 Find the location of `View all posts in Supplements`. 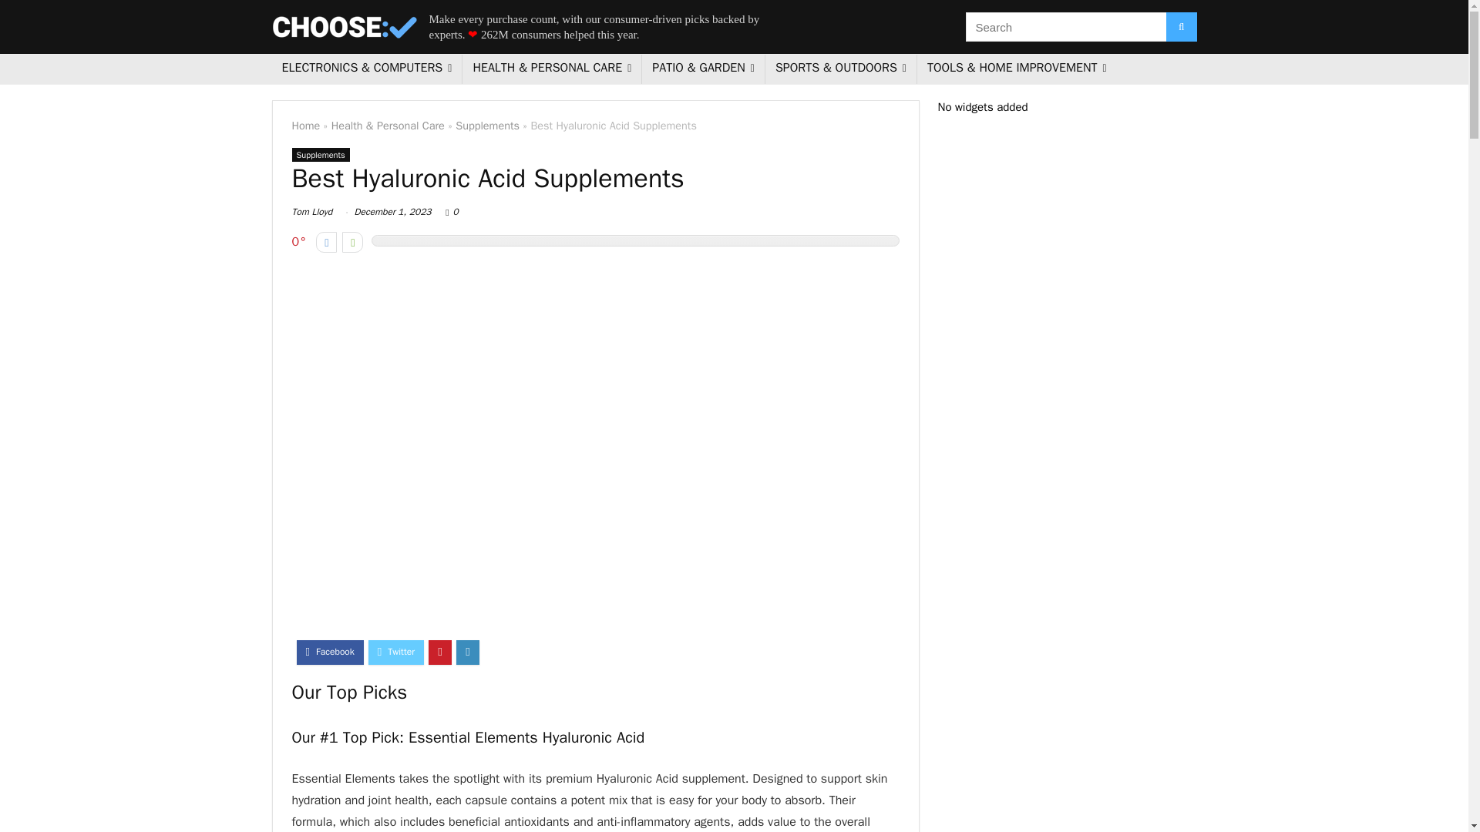

View all posts in Supplements is located at coordinates (321, 154).